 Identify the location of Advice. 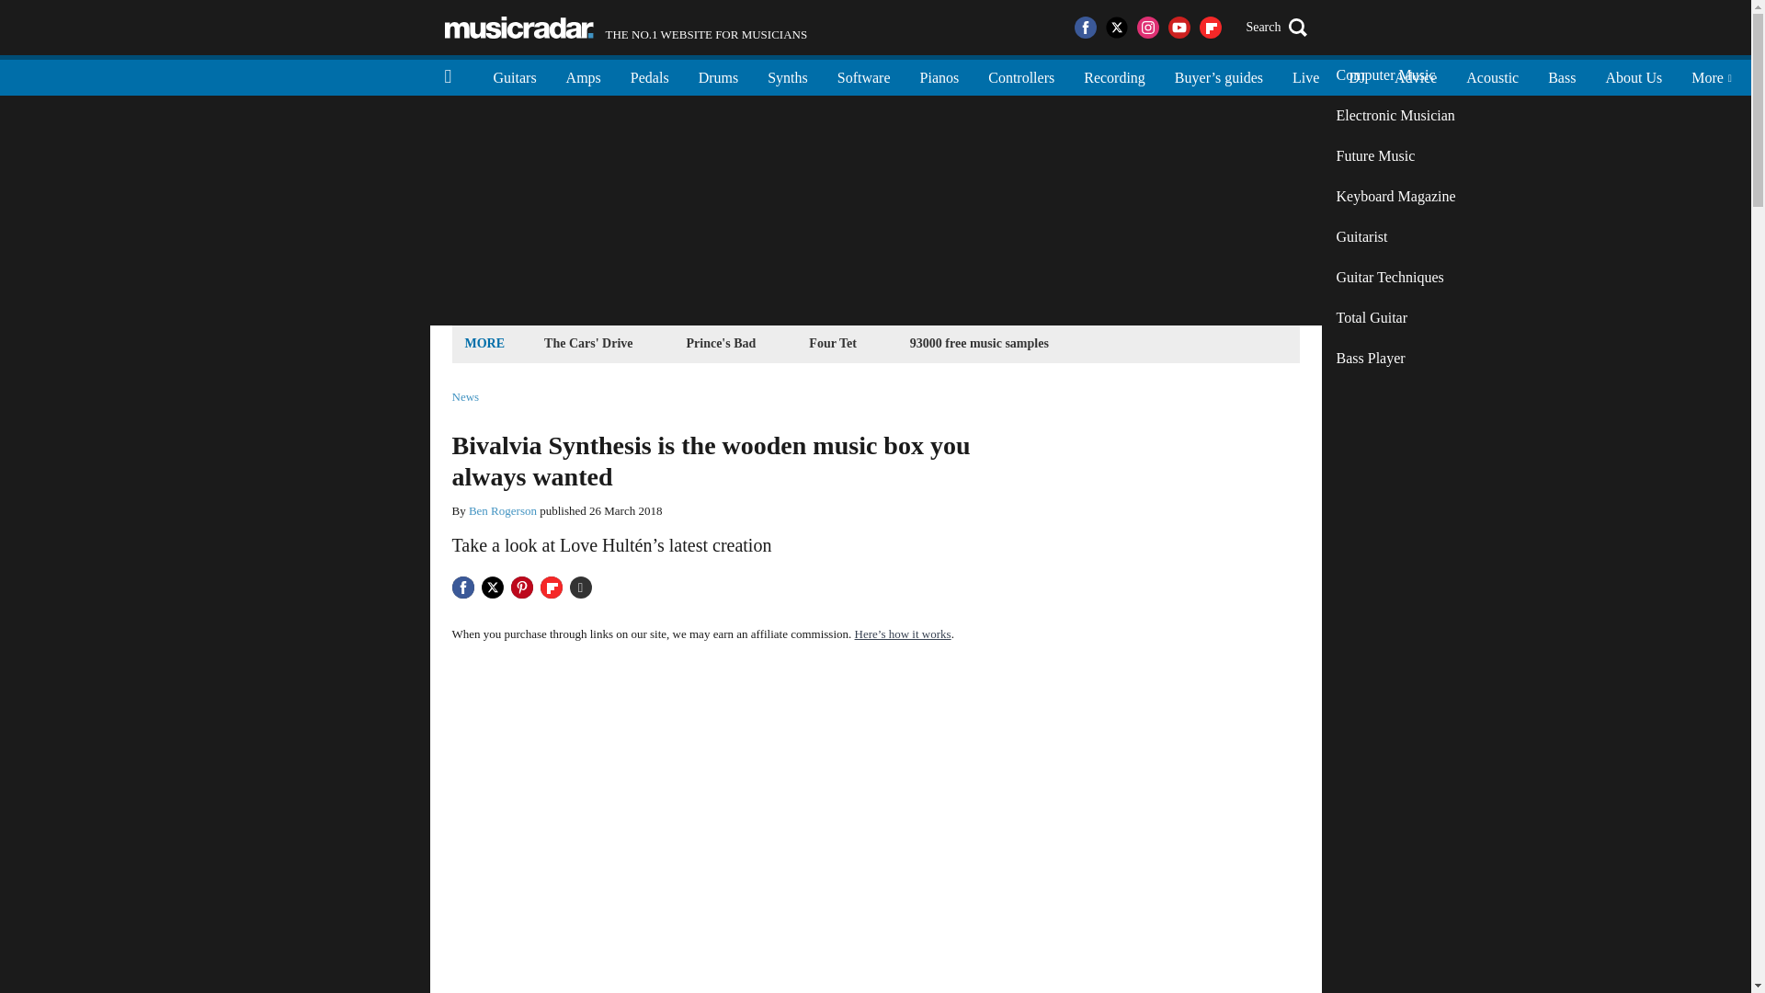
(980, 342).